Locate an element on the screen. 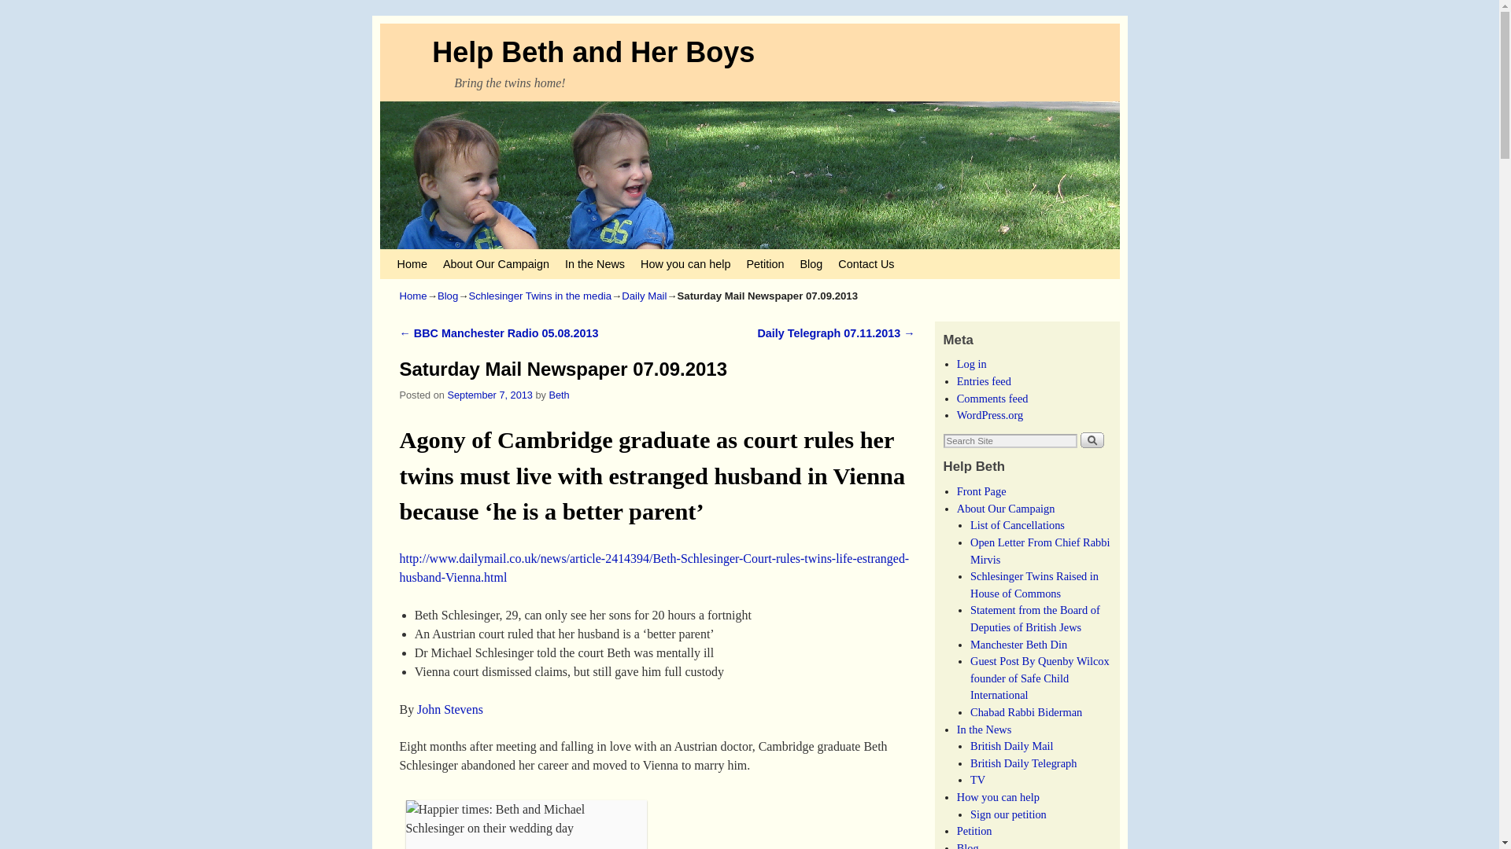  Schlesinger Twins in the media is located at coordinates (540, 296).